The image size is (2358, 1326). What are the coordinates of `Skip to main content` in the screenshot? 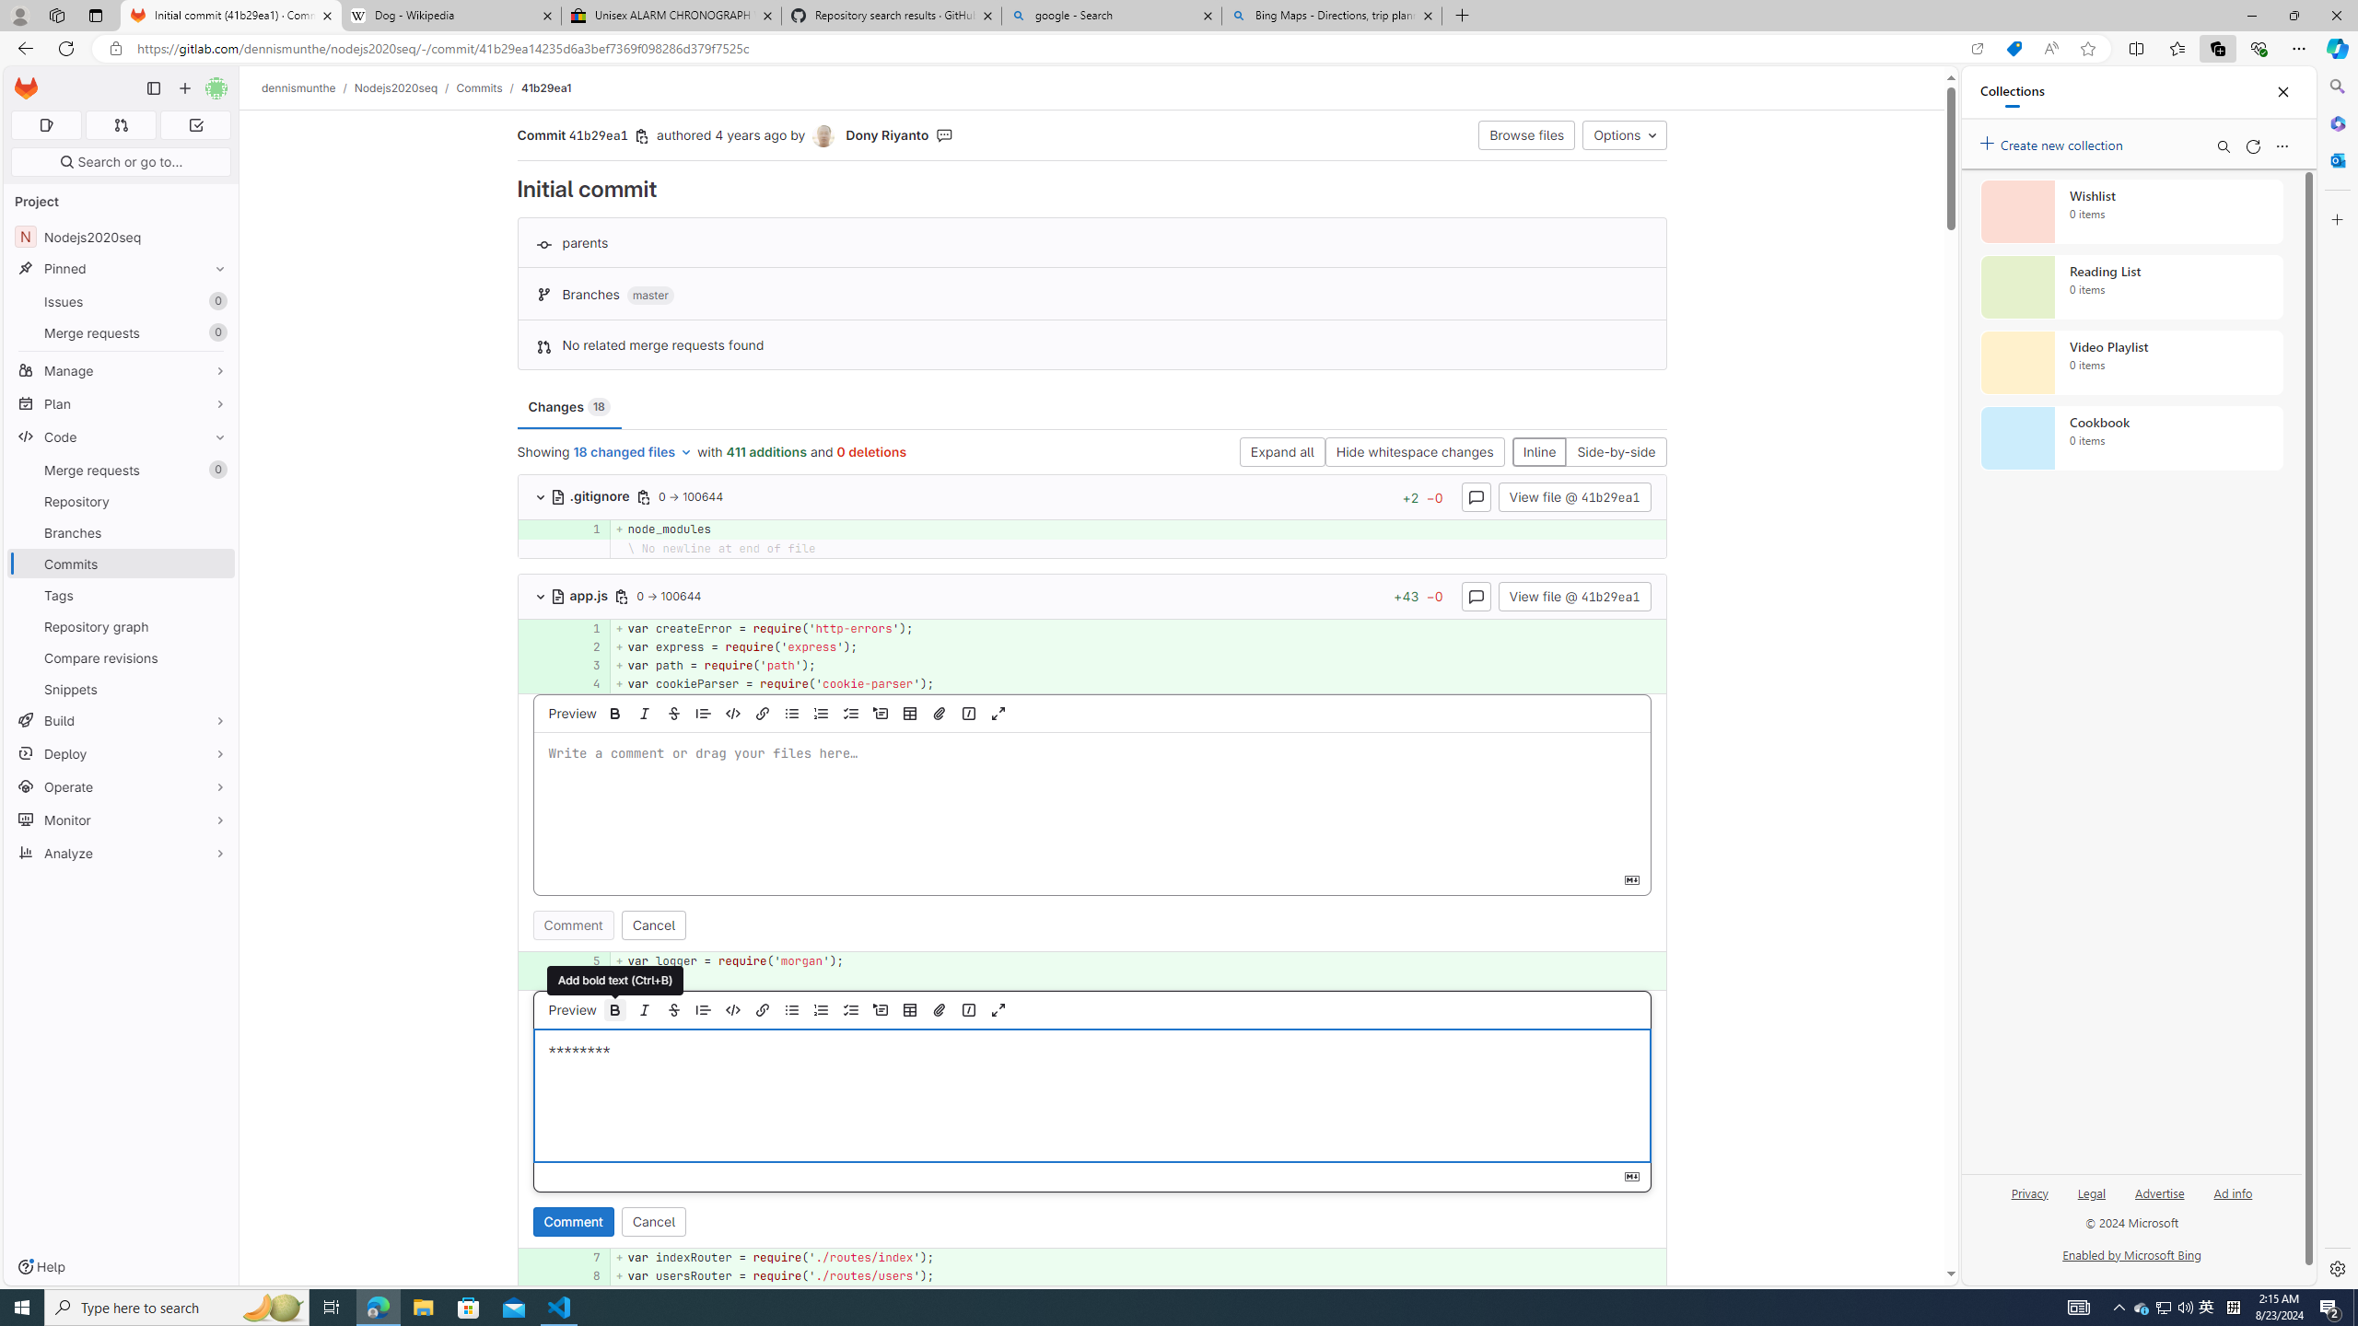 It's located at (22, 81).